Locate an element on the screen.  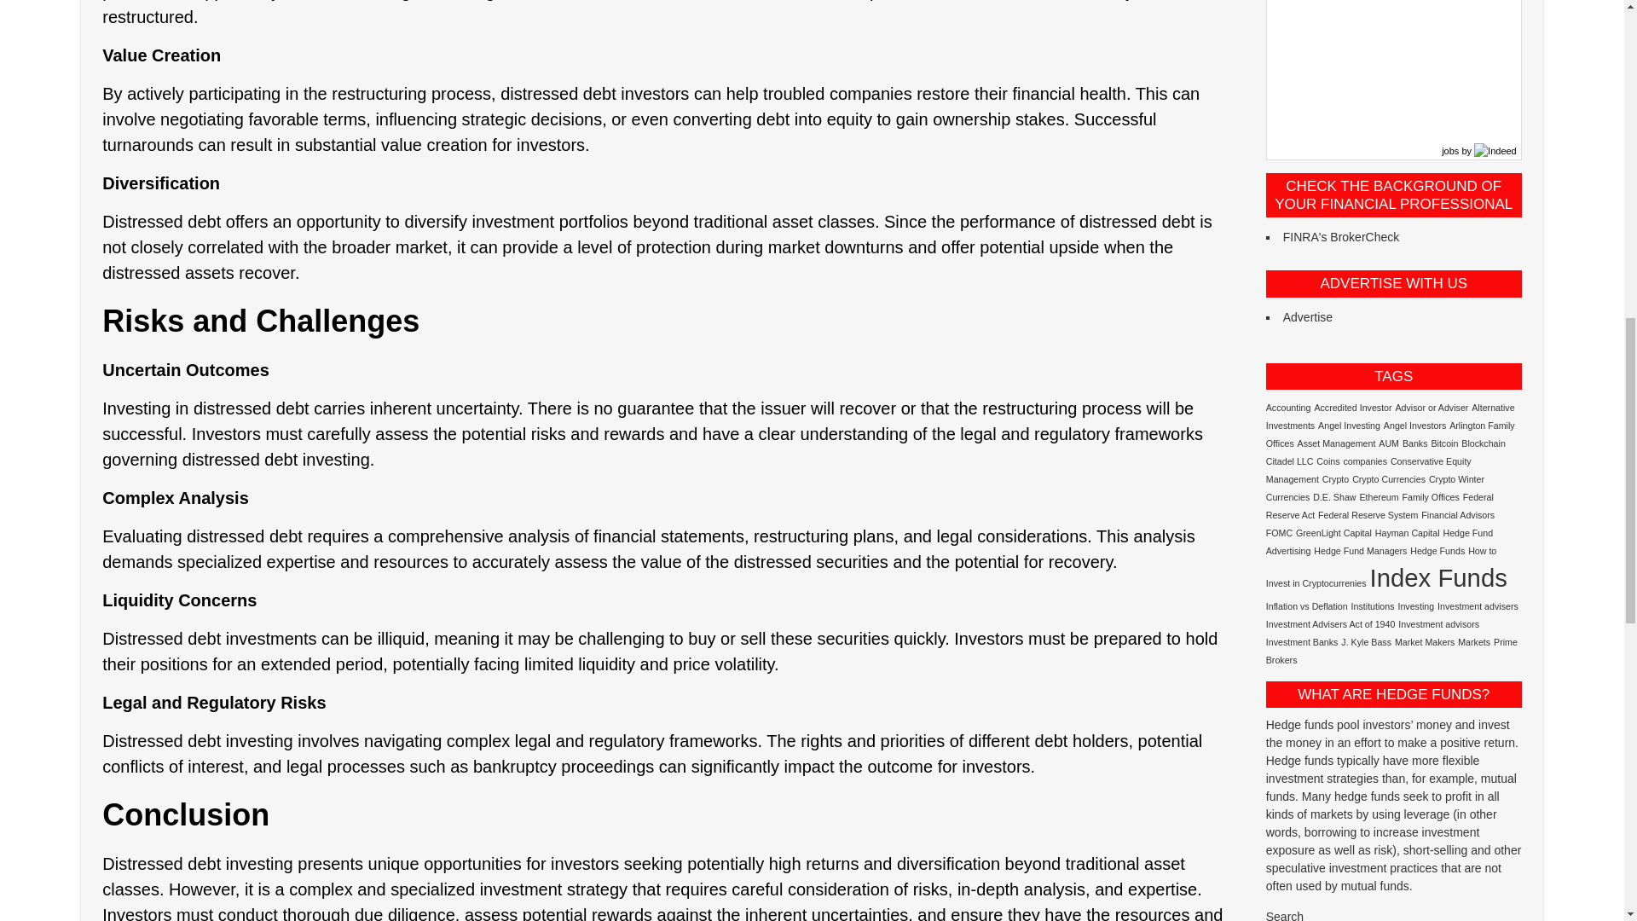
Arlington Family Offices is located at coordinates (1390, 433).